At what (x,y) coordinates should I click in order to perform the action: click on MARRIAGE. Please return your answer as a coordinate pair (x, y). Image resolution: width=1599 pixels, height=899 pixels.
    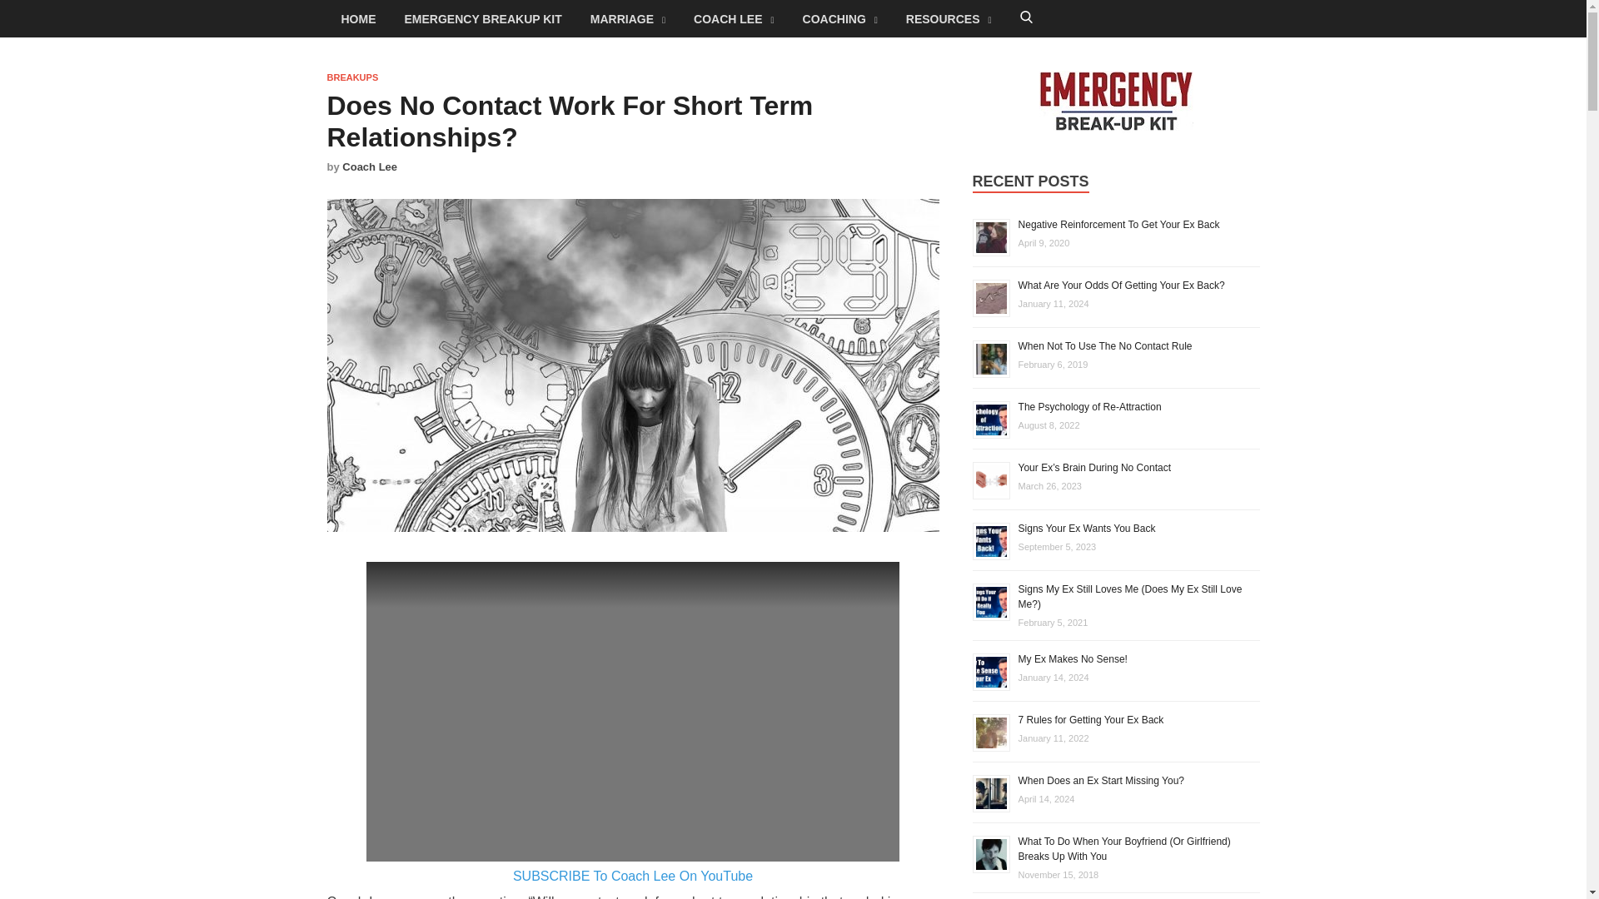
    Looking at the image, I should click on (628, 18).